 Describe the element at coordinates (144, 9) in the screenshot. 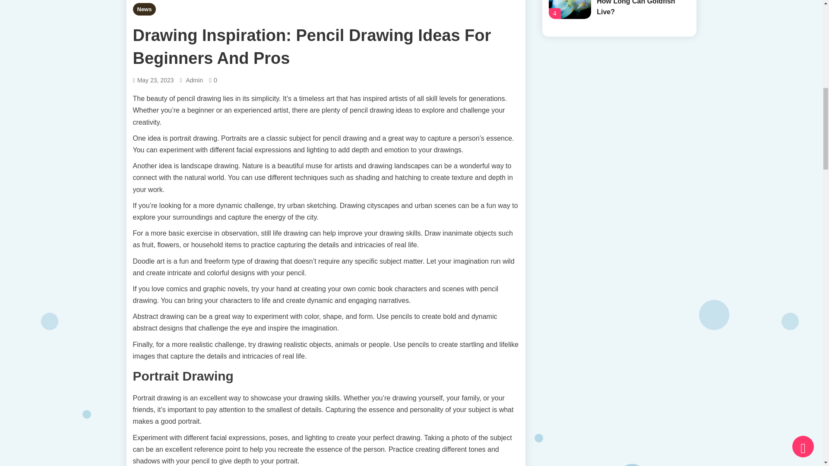

I see `News` at that location.